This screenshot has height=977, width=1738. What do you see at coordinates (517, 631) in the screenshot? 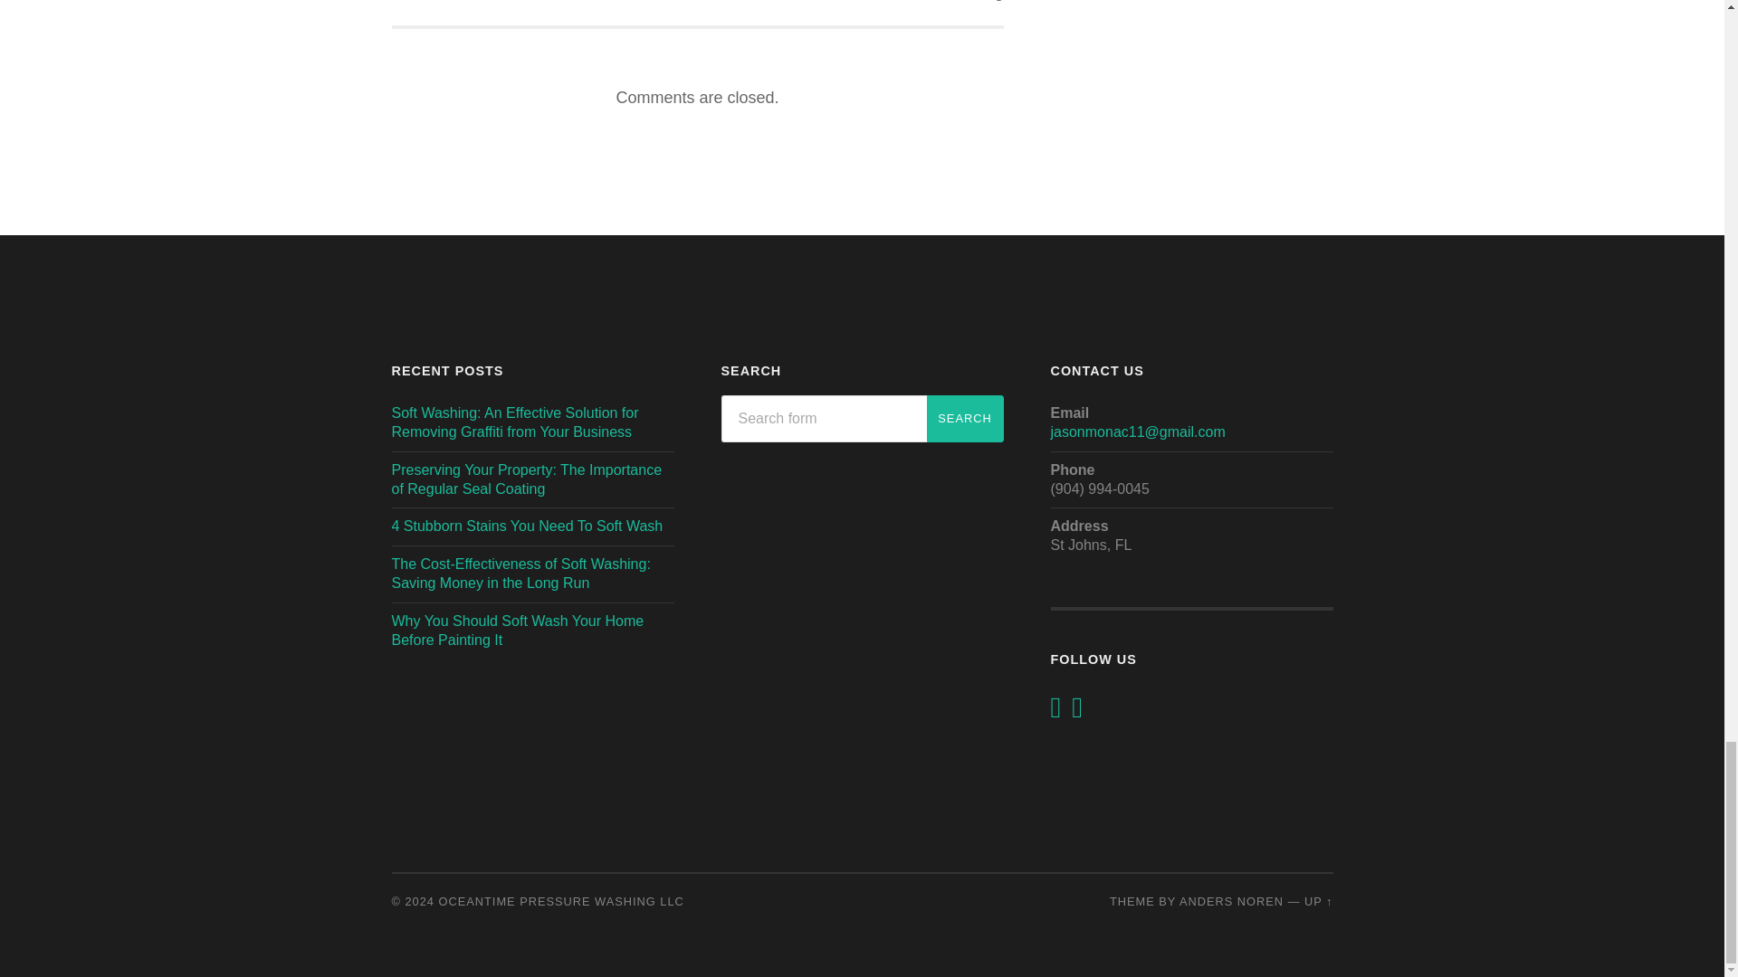
I see `Oceantime Pressure Washing LLC` at bounding box center [517, 631].